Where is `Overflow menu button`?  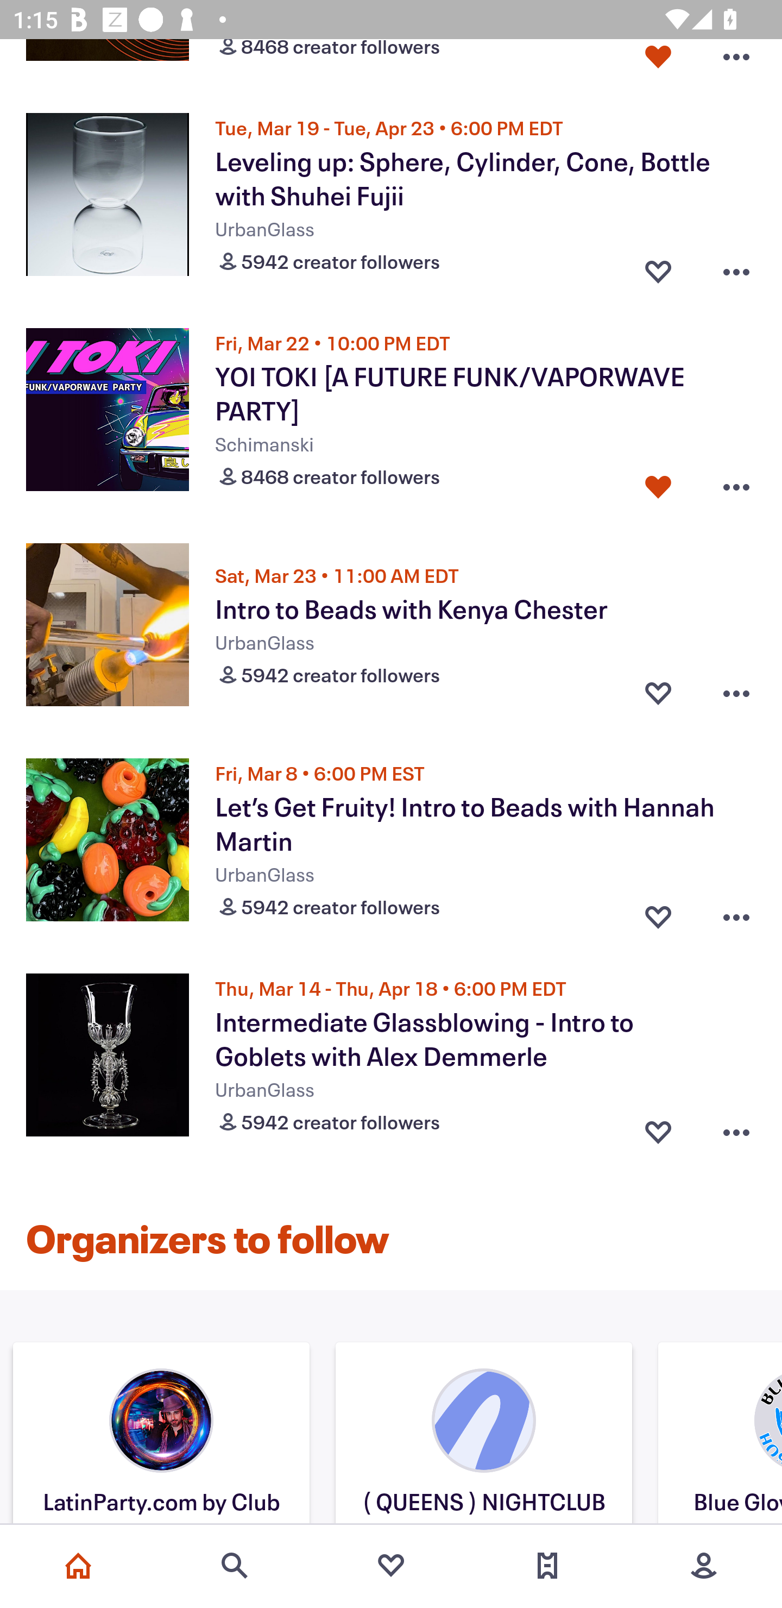 Overflow menu button is located at coordinates (736, 1128).